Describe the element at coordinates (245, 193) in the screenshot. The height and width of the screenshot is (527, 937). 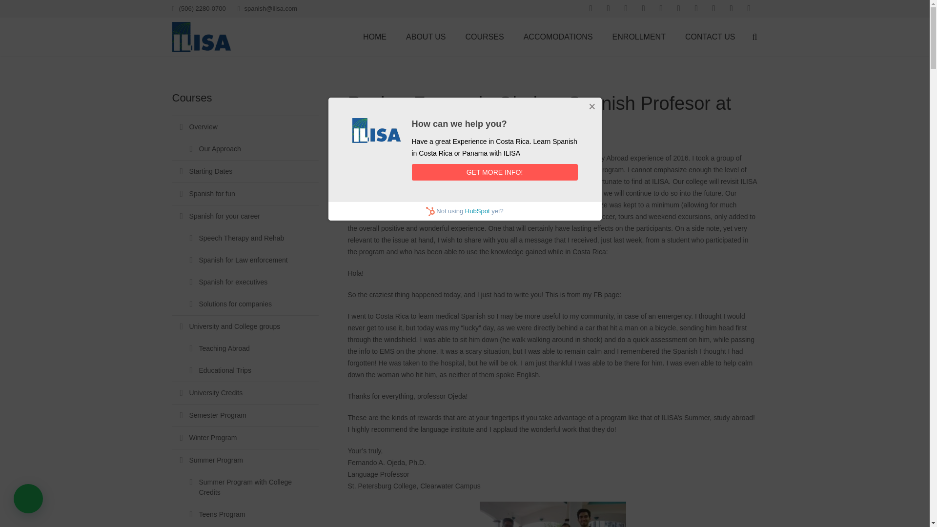
I see `Spanish for fun` at that location.